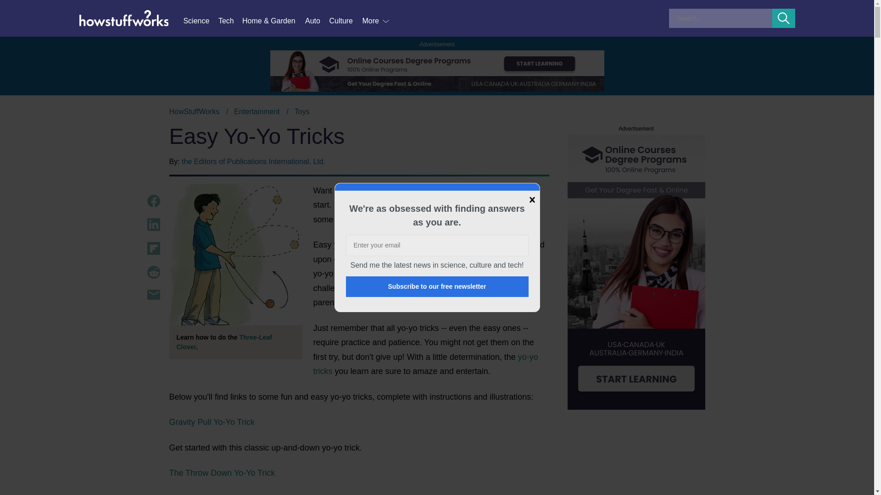 Image resolution: width=881 pixels, height=495 pixels. I want to click on More, so click(376, 21).